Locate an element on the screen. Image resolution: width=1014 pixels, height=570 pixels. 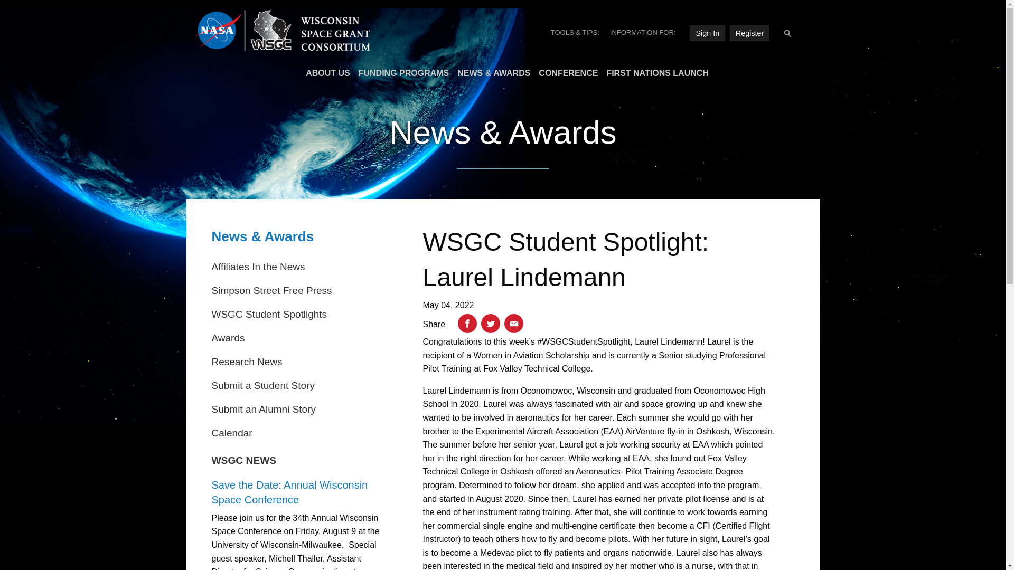
Sign In is located at coordinates (707, 33).